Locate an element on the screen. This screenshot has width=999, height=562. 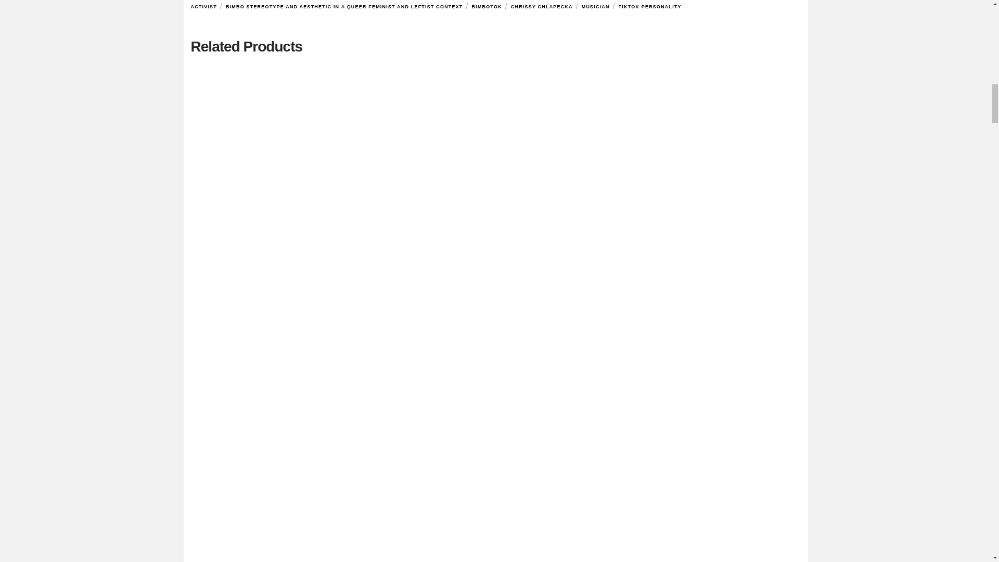
CHRISSY CHLAPECKA is located at coordinates (541, 6).